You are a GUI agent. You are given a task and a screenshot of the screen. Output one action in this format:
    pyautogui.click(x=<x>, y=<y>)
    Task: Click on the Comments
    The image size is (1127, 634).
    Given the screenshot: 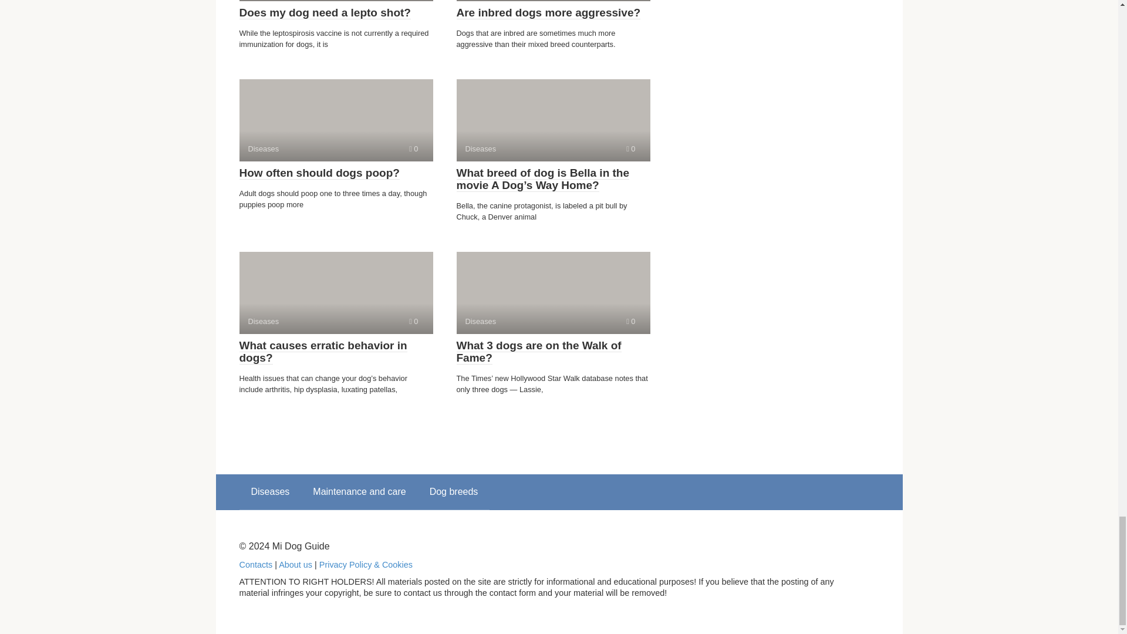 What is the action you would take?
    pyautogui.click(x=630, y=149)
    